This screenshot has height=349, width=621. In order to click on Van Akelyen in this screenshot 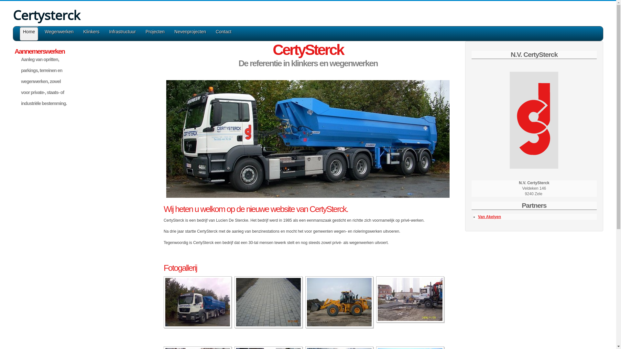, I will do `click(490, 217)`.